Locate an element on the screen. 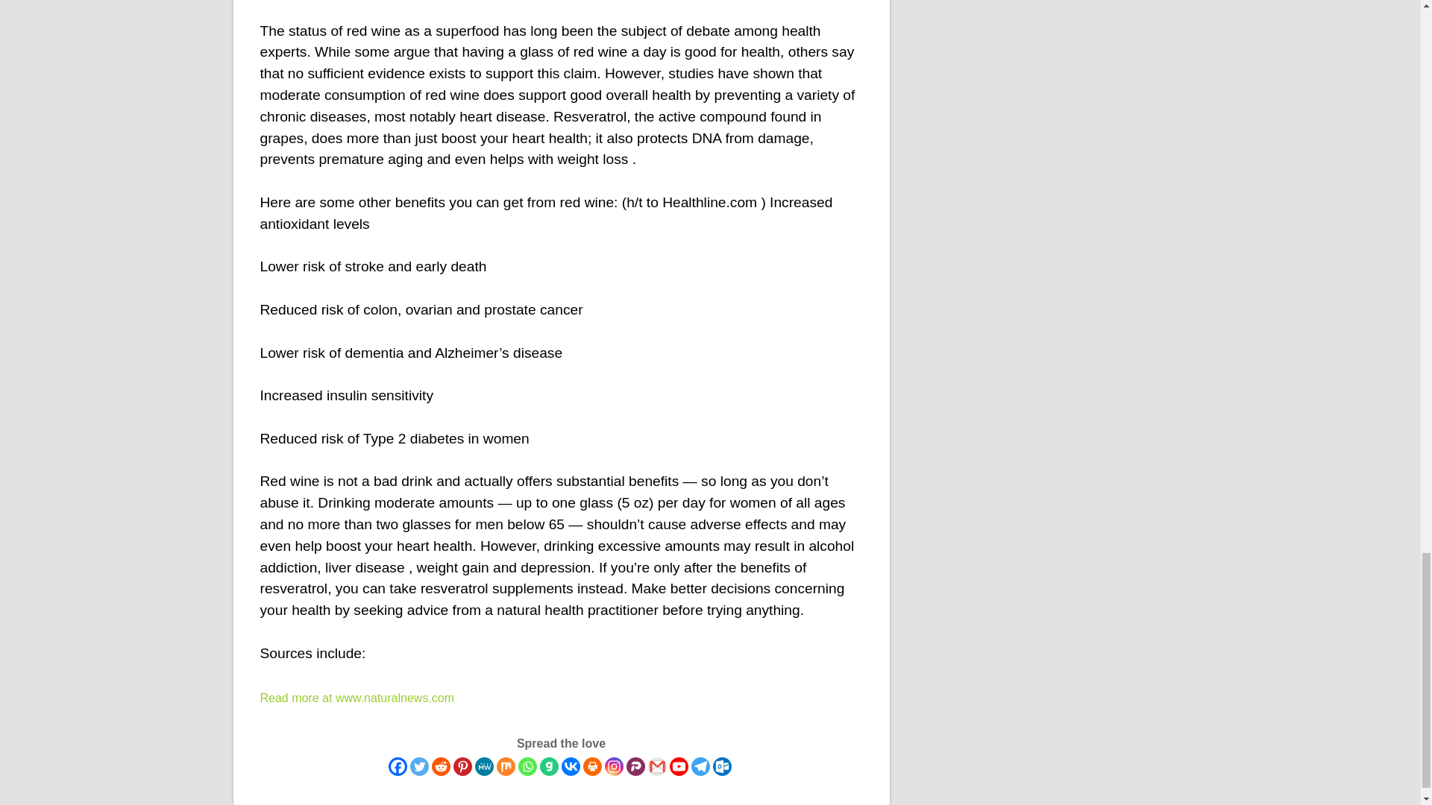 This screenshot has width=1432, height=805. Whatsapp is located at coordinates (527, 766).